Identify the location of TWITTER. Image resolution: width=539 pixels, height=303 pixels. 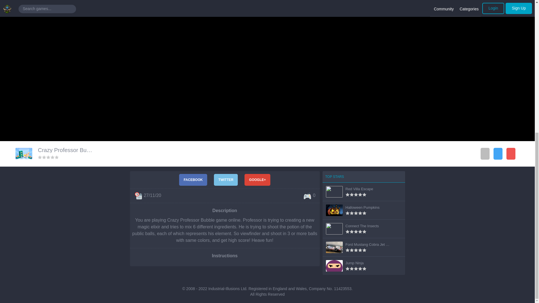
(226, 180).